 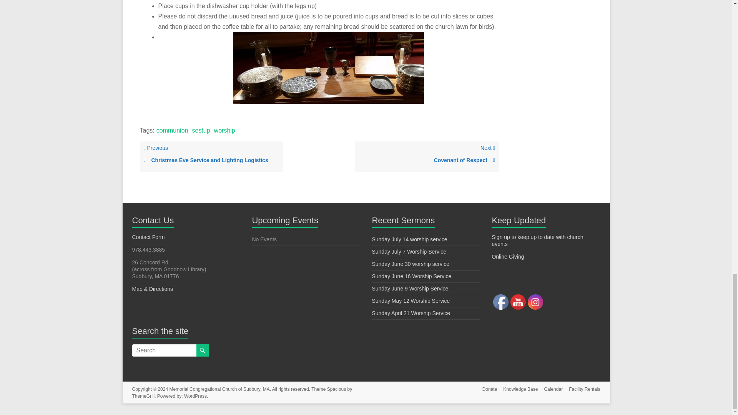 I want to click on Covenant of Respect, so click(x=427, y=160).